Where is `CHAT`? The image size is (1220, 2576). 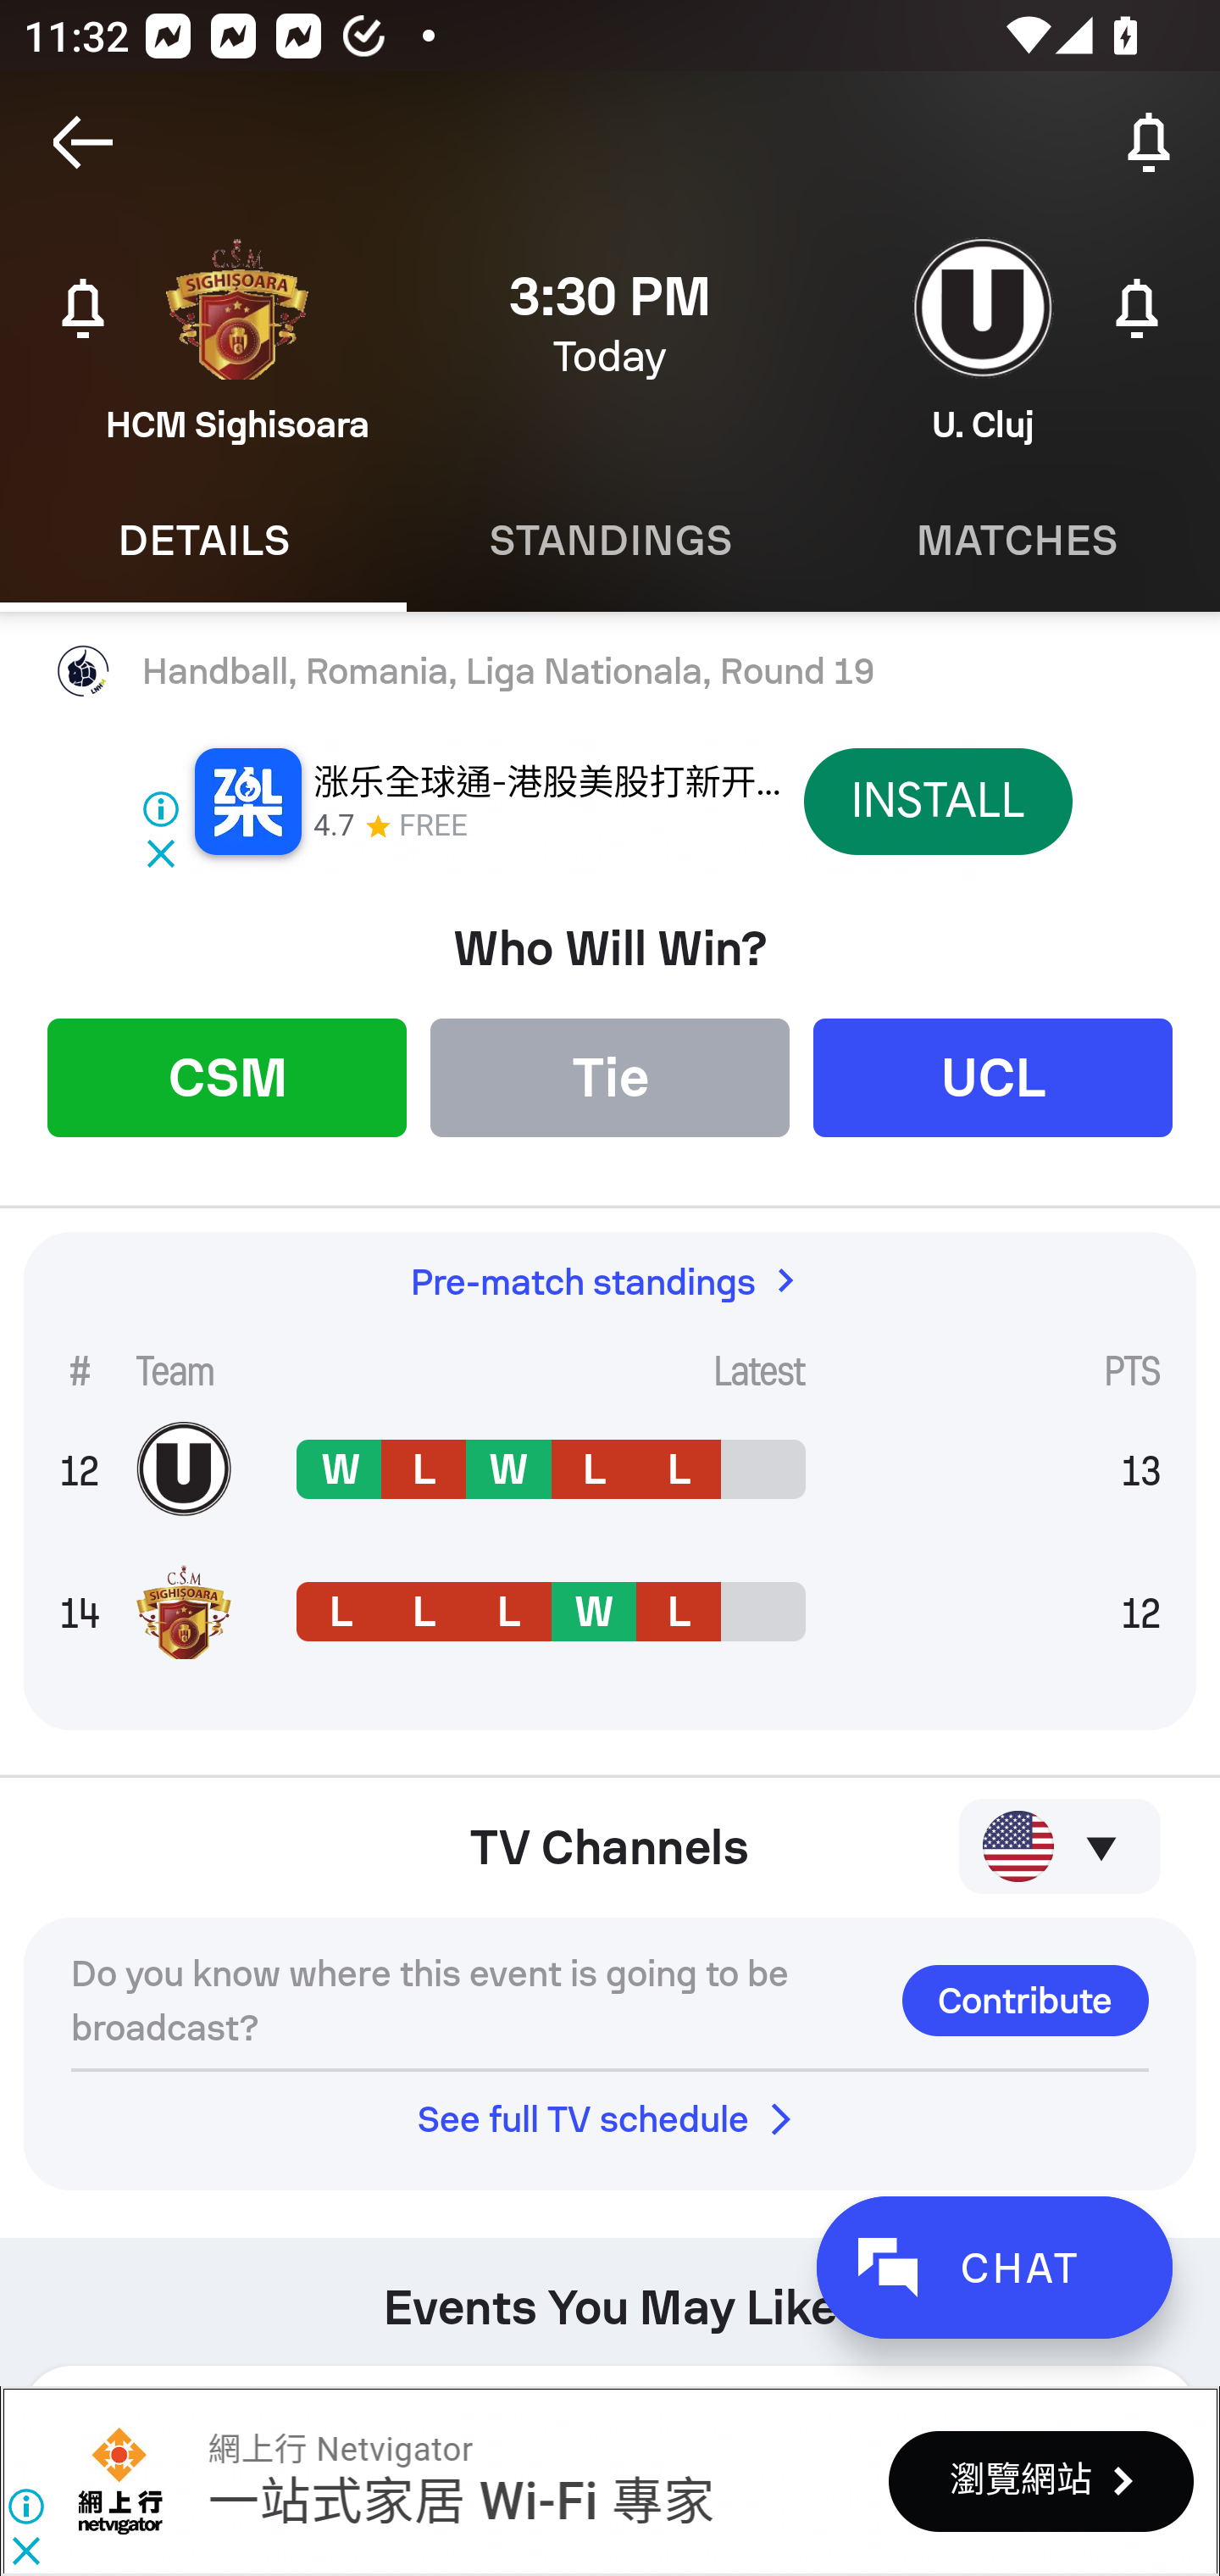
CHAT is located at coordinates (994, 2268).